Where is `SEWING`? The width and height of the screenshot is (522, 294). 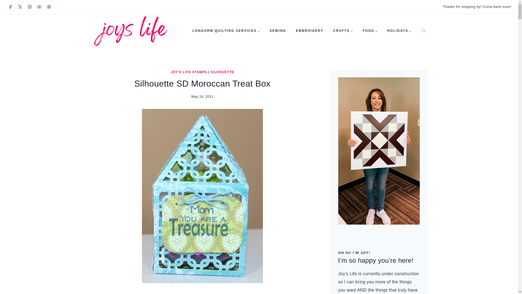
SEWING is located at coordinates (278, 31).